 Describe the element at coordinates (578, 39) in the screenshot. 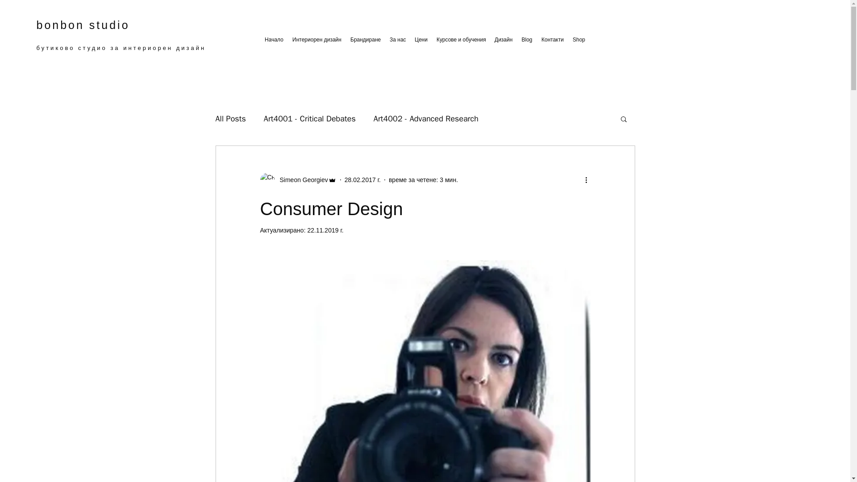

I see `Shop` at that location.